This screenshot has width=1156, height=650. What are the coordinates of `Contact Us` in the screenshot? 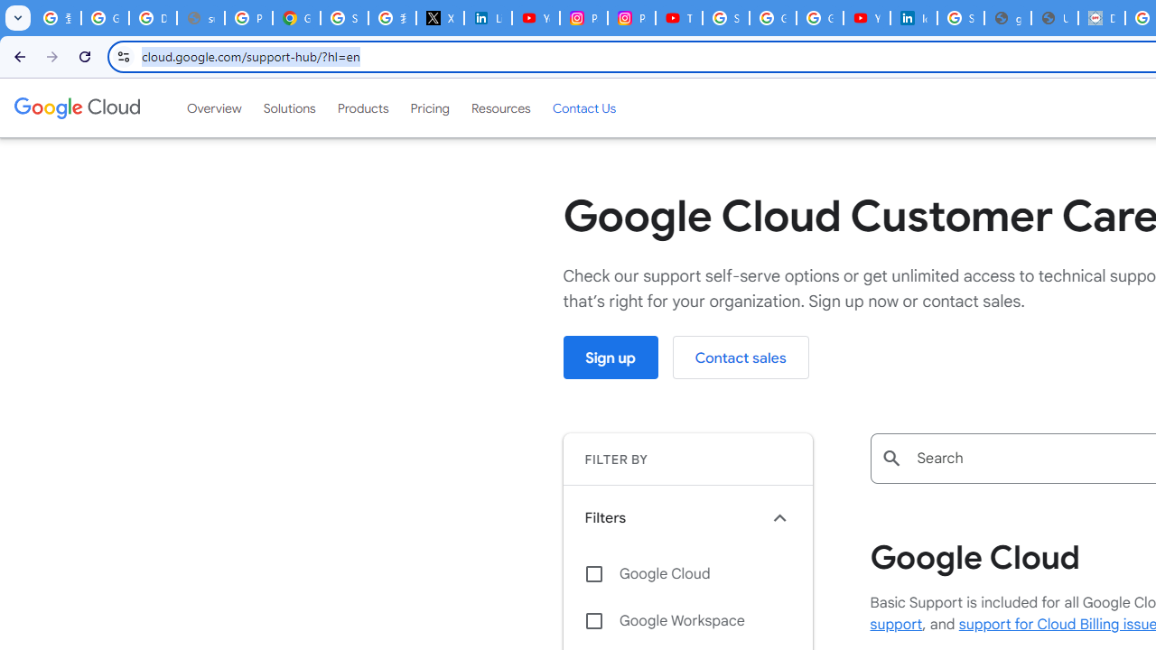 It's located at (583, 107).